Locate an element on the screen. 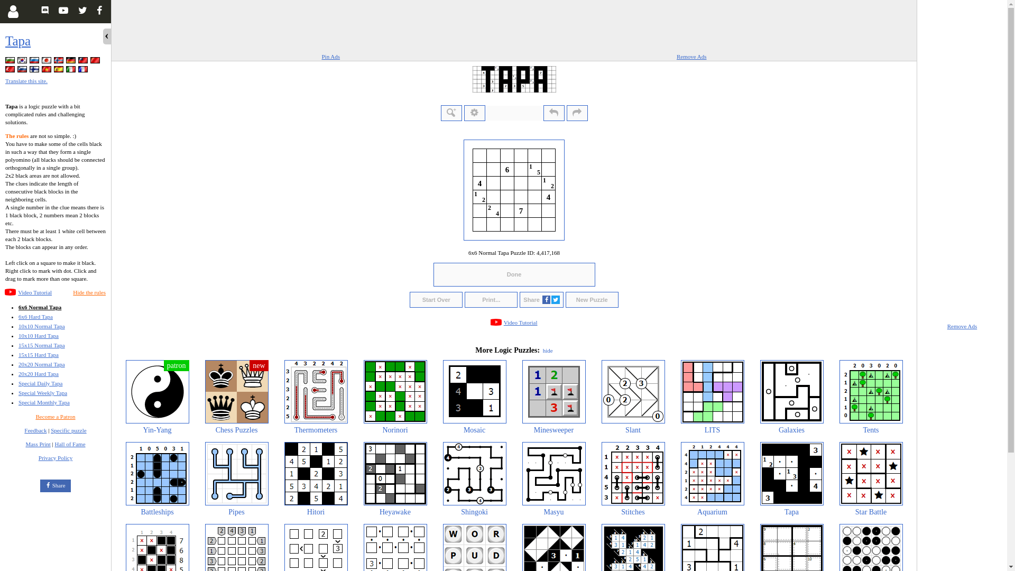 Image resolution: width=1015 pixels, height=571 pixels. 15x15 Hard Tapa is located at coordinates (38, 355).